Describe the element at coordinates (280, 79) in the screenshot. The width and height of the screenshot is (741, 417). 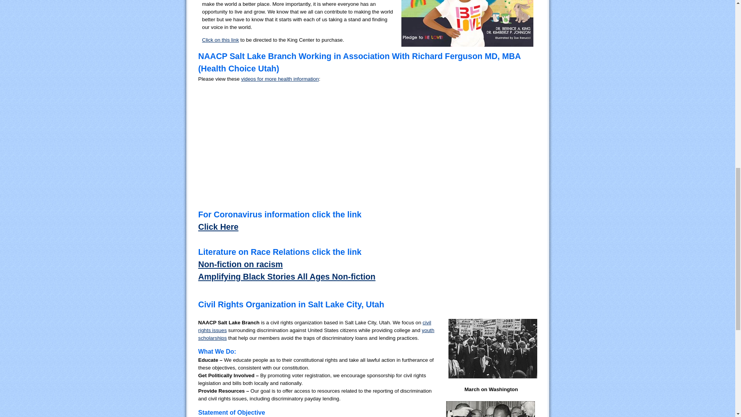
I see `videos for more health information` at that location.